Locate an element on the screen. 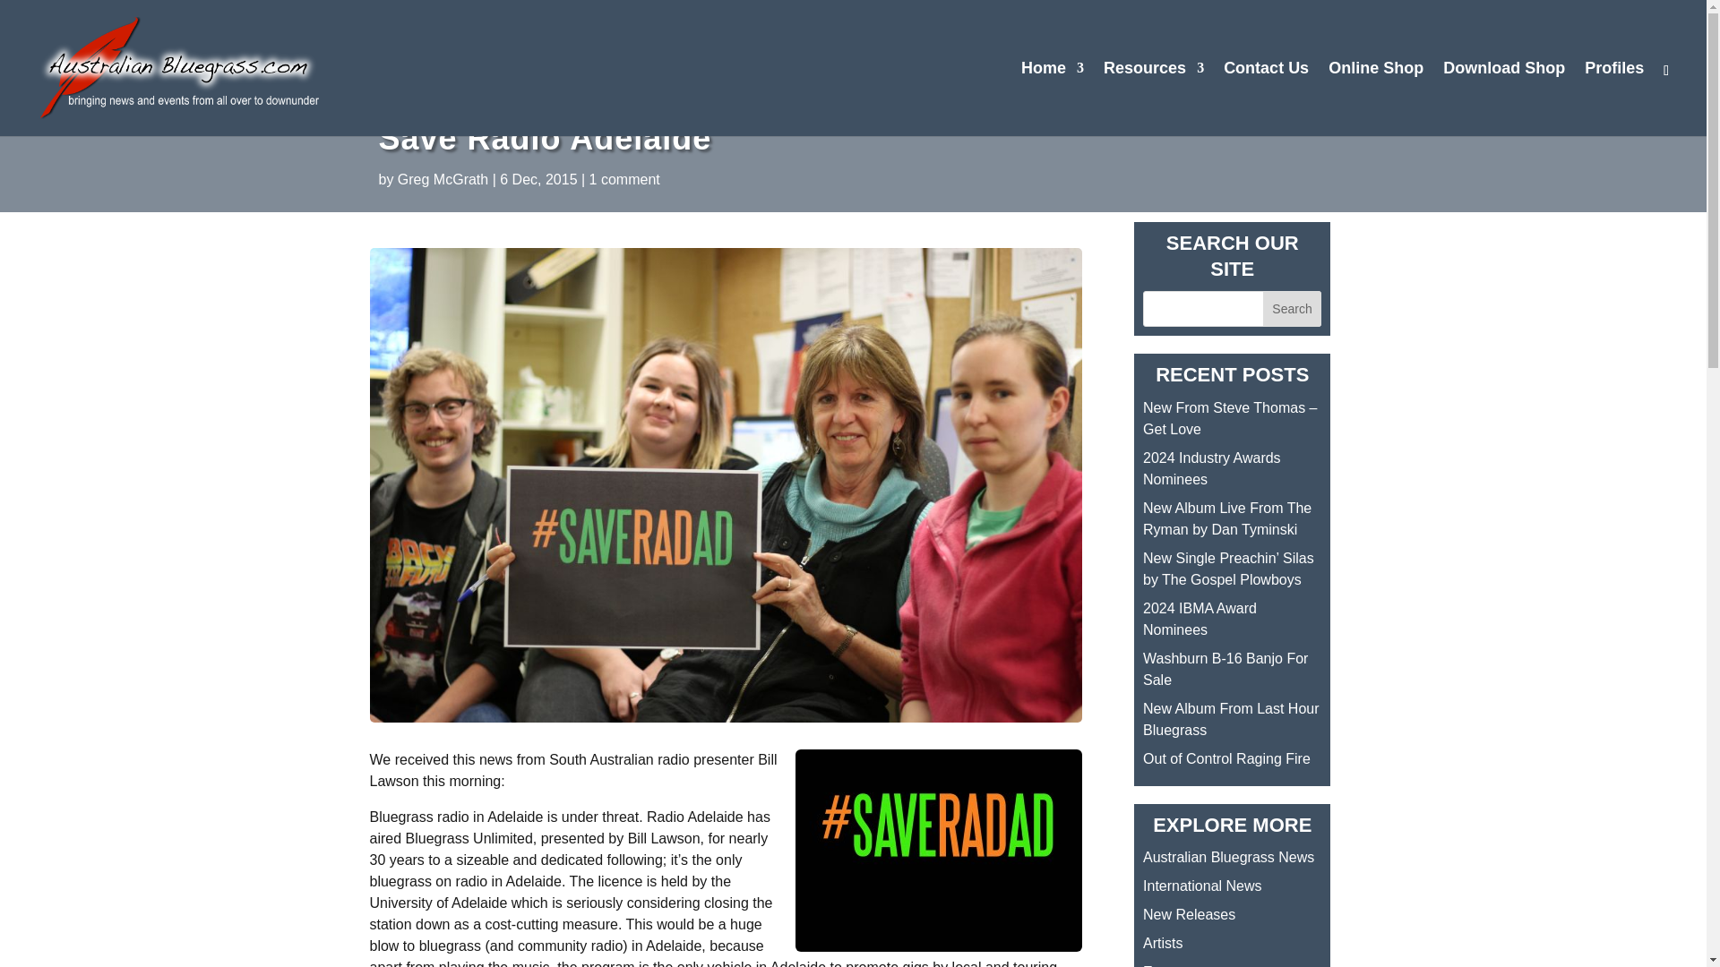 The width and height of the screenshot is (1720, 967). Profiles is located at coordinates (1614, 98).